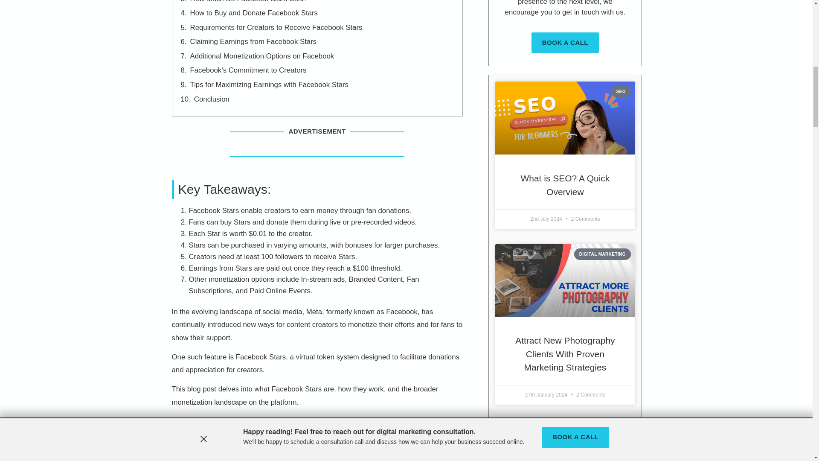 The image size is (819, 461). What do you see at coordinates (269, 85) in the screenshot?
I see `Tips for Maximizing Earnings with Facebook Stars` at bounding box center [269, 85].